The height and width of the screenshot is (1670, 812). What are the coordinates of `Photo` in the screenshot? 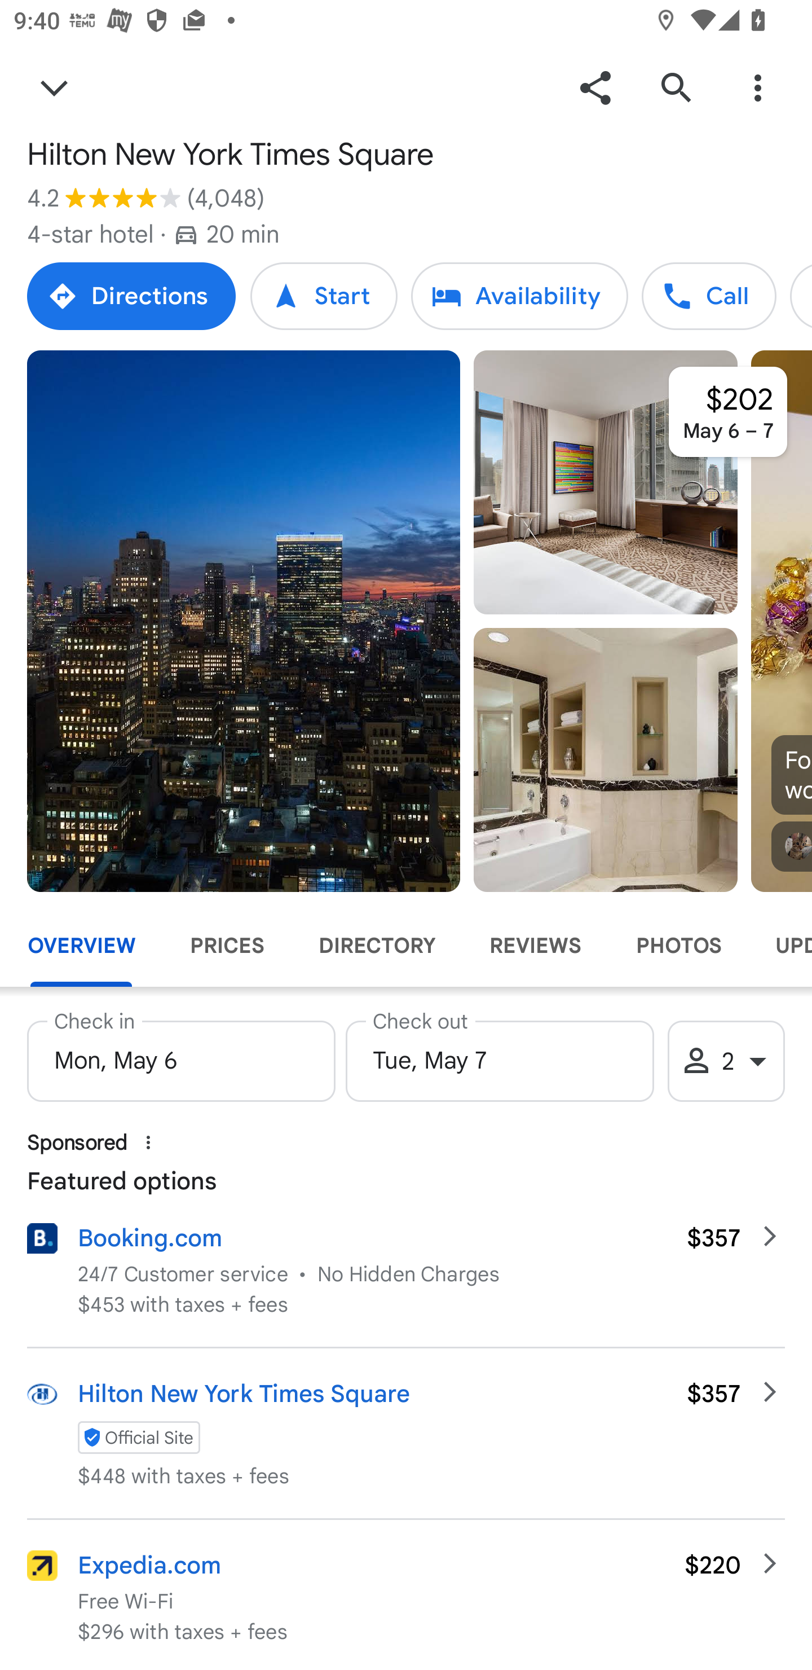 It's located at (605, 759).